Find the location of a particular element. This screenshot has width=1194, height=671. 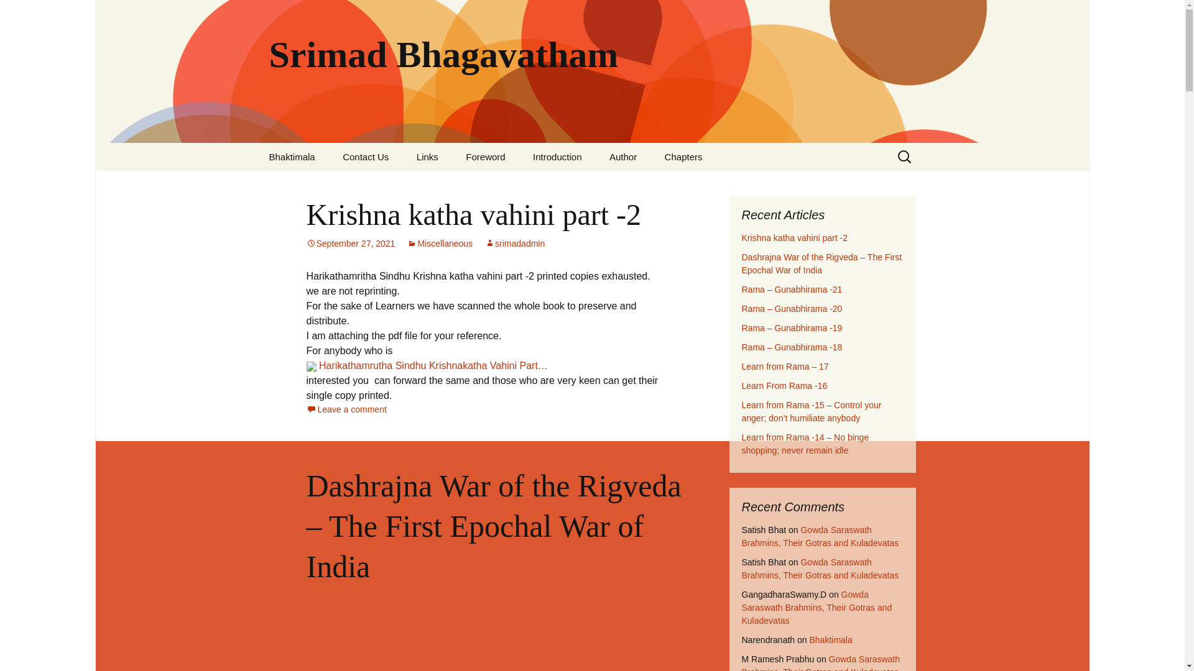

Foreword is located at coordinates (485, 157).